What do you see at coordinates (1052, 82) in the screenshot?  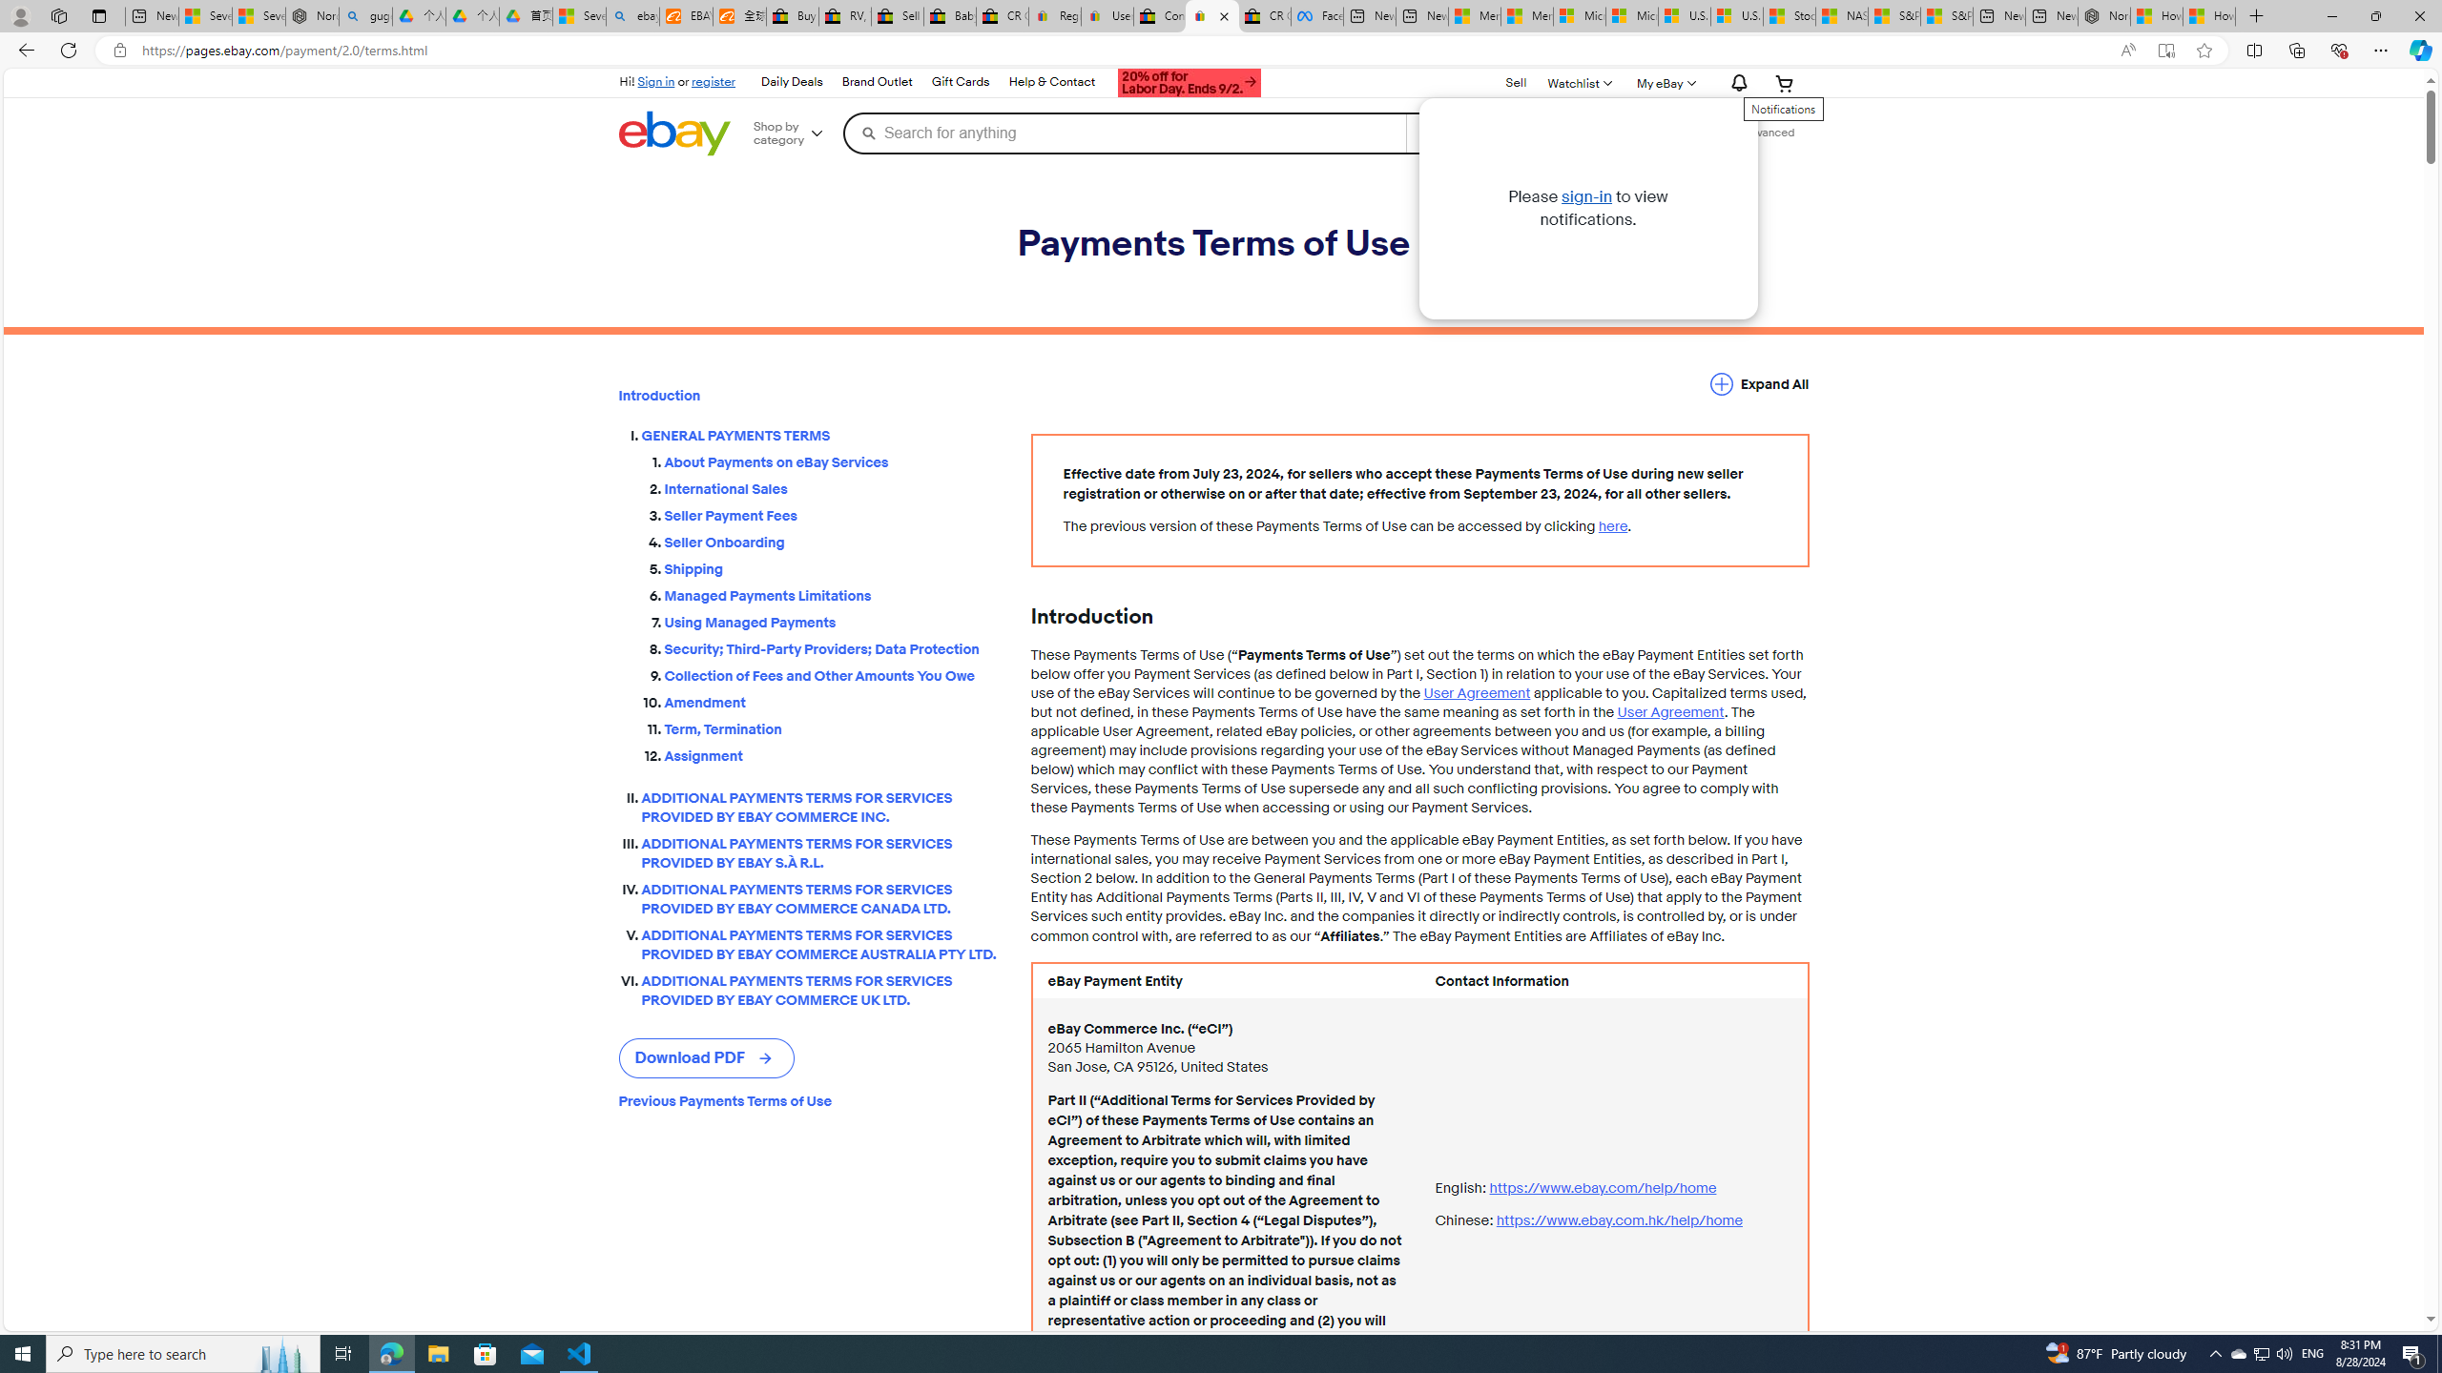 I see `Help & Contact` at bounding box center [1052, 82].